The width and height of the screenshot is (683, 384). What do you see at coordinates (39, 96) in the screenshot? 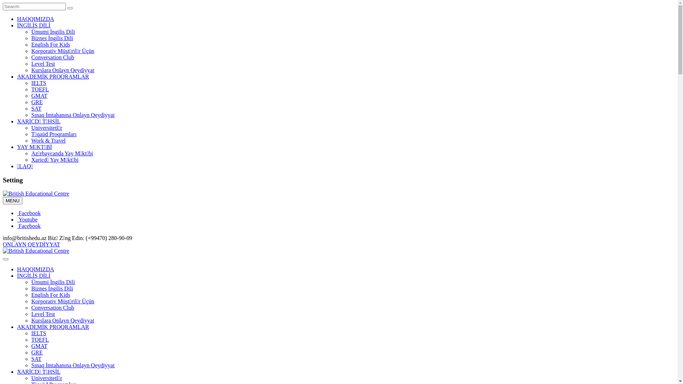
I see `GMAT` at bounding box center [39, 96].